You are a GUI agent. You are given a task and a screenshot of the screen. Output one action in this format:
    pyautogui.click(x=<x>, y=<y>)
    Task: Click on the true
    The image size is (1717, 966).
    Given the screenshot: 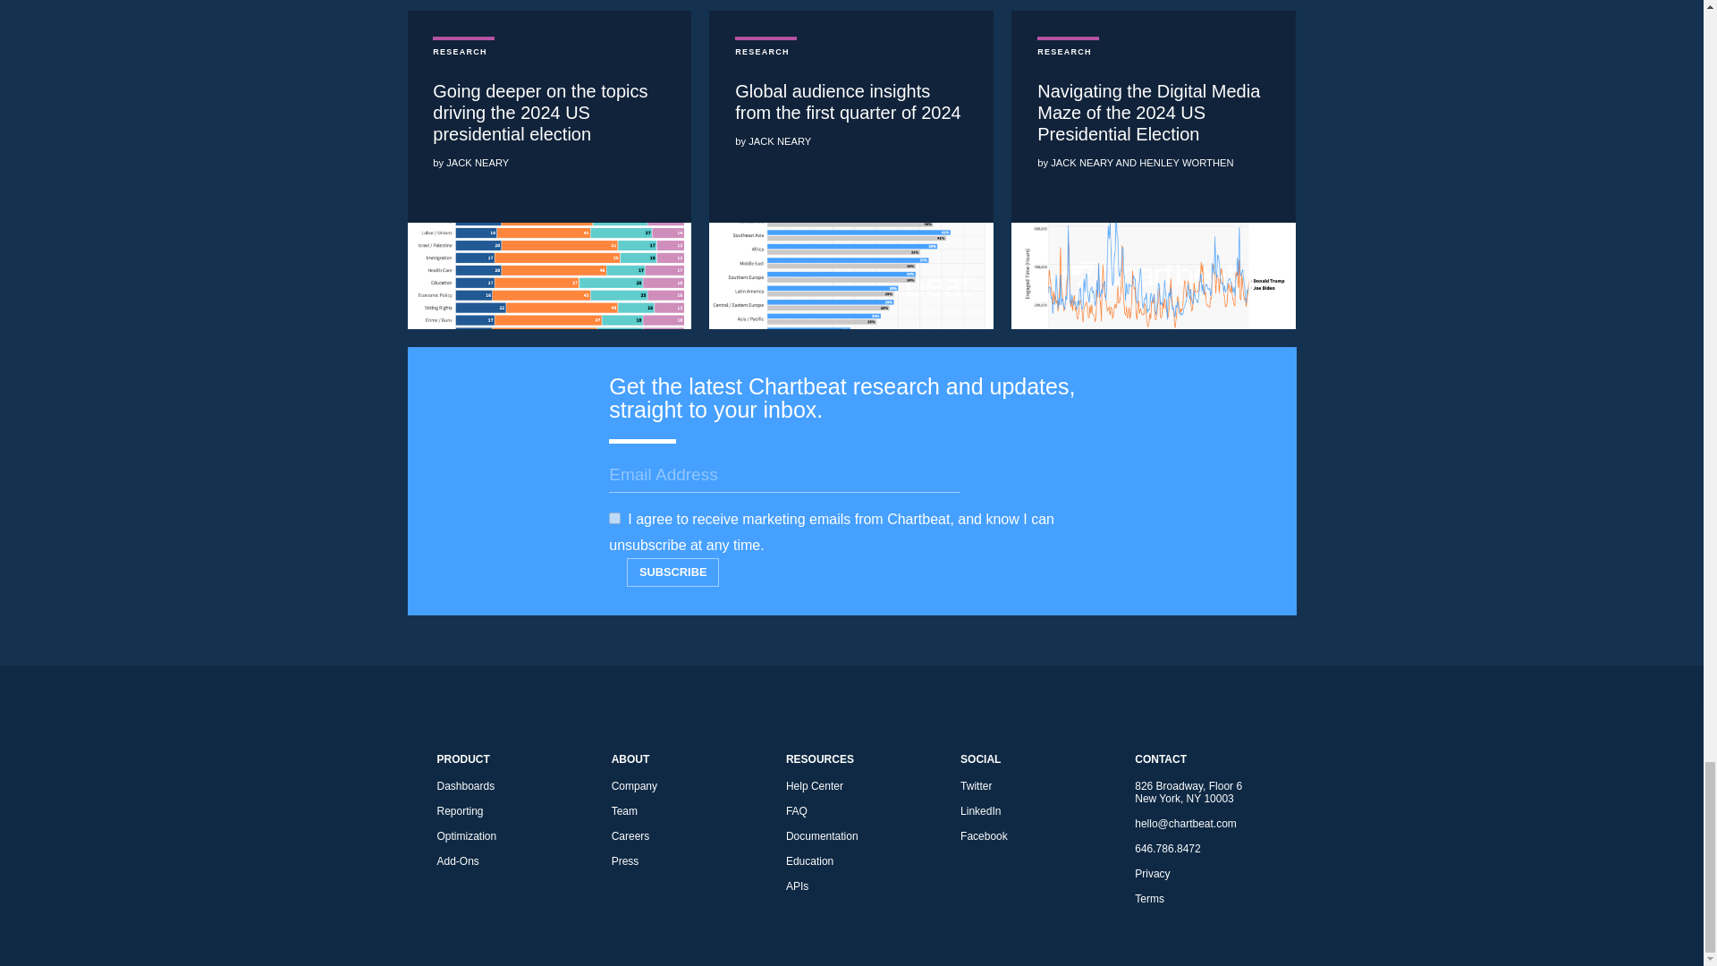 What is the action you would take?
    pyautogui.click(x=614, y=519)
    